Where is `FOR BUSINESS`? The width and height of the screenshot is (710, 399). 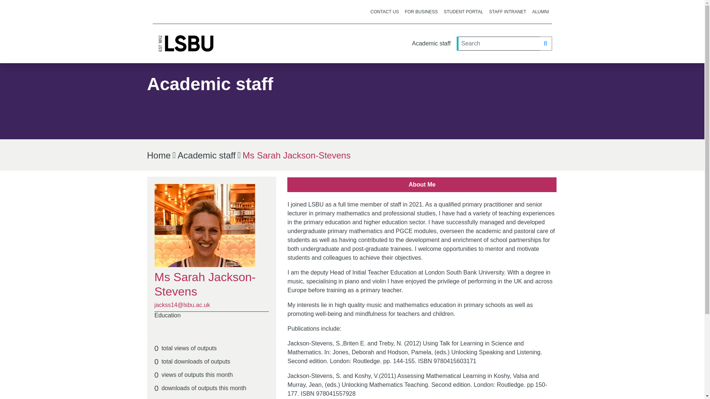
FOR BUSINESS is located at coordinates (421, 12).